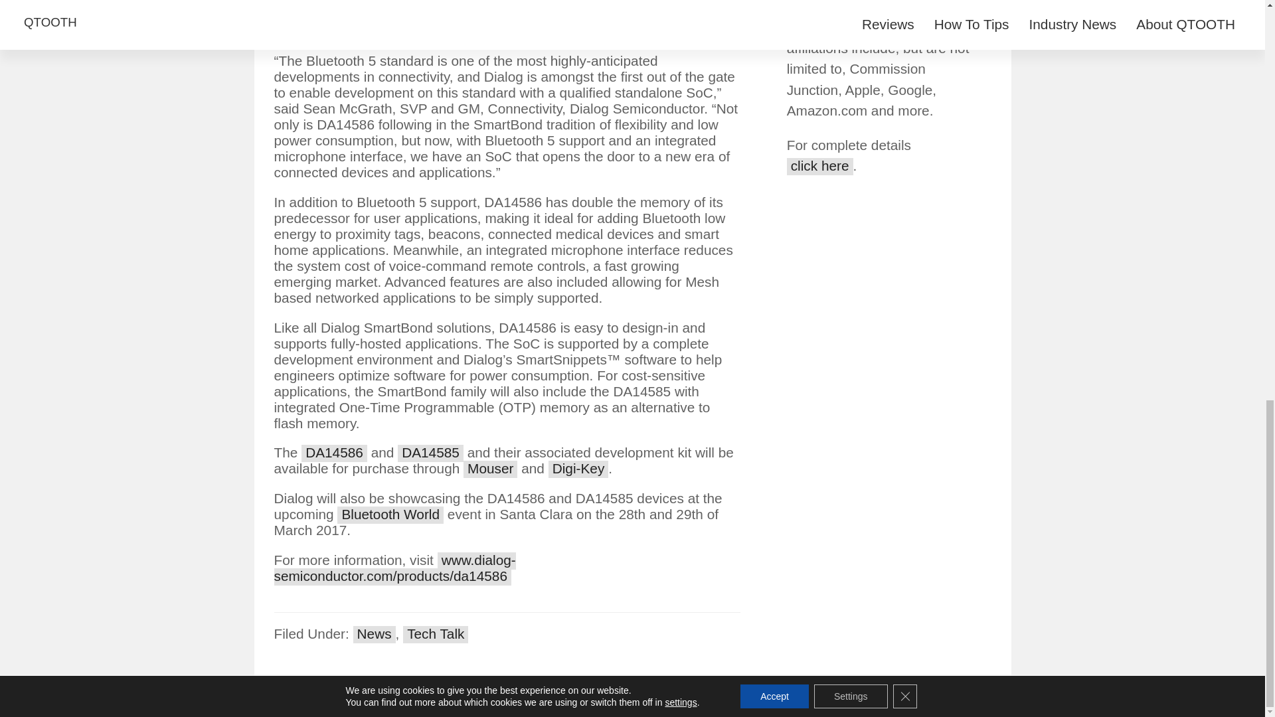 This screenshot has height=717, width=1275. What do you see at coordinates (333, 453) in the screenshot?
I see `DA14586` at bounding box center [333, 453].